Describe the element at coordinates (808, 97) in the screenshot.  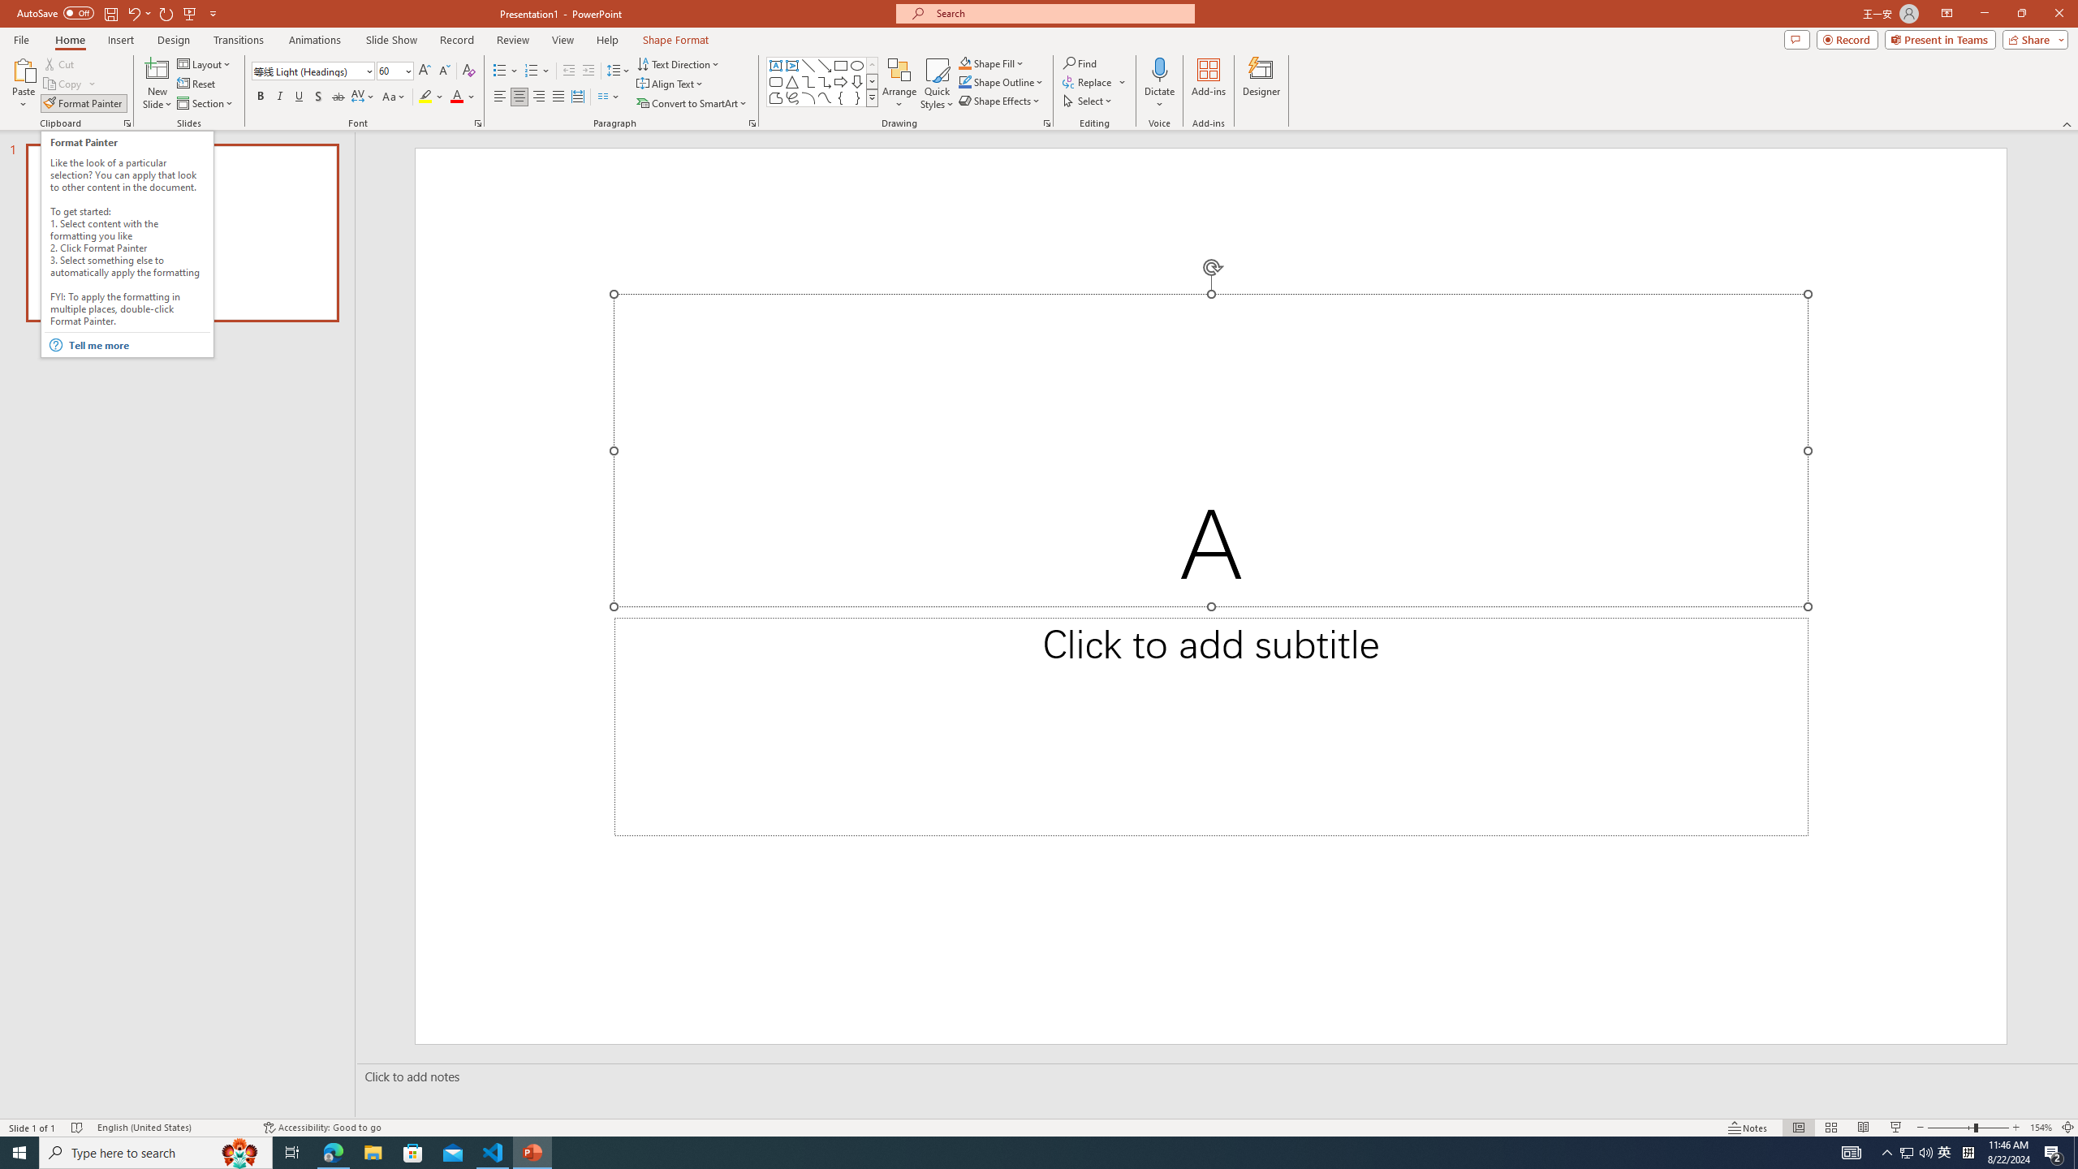
I see `Arc` at that location.